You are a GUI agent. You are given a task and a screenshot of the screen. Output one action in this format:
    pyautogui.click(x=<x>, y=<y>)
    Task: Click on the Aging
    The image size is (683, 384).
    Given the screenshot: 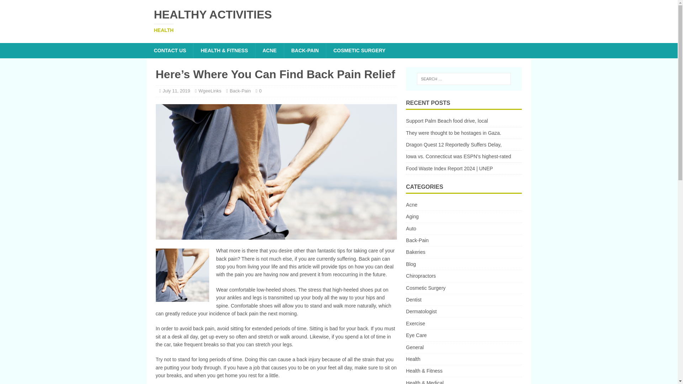 What is the action you would take?
    pyautogui.click(x=464, y=299)
    